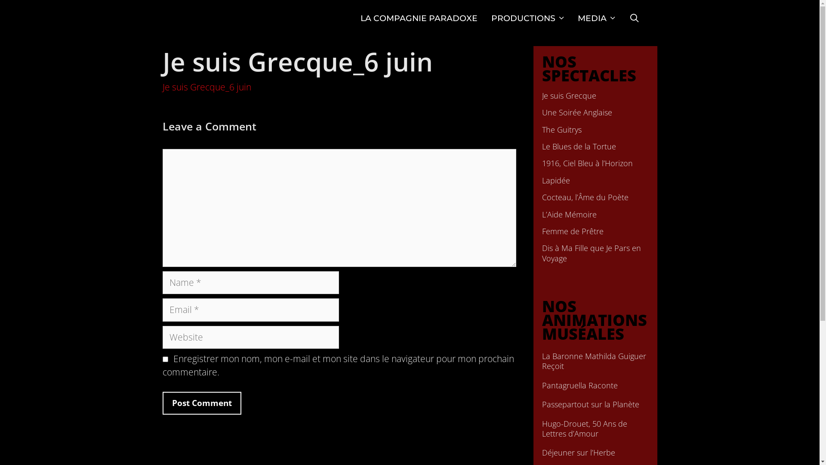 The width and height of the screenshot is (826, 465). Describe the element at coordinates (207, 87) in the screenshot. I see `Je suis Grecque_6 juin` at that location.